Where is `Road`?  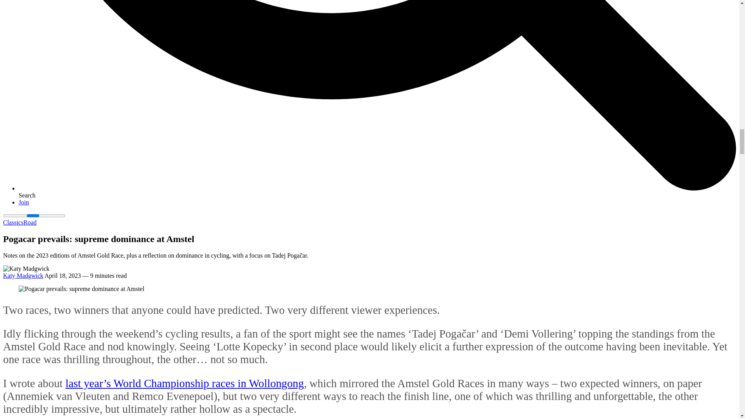 Road is located at coordinates (29, 222).